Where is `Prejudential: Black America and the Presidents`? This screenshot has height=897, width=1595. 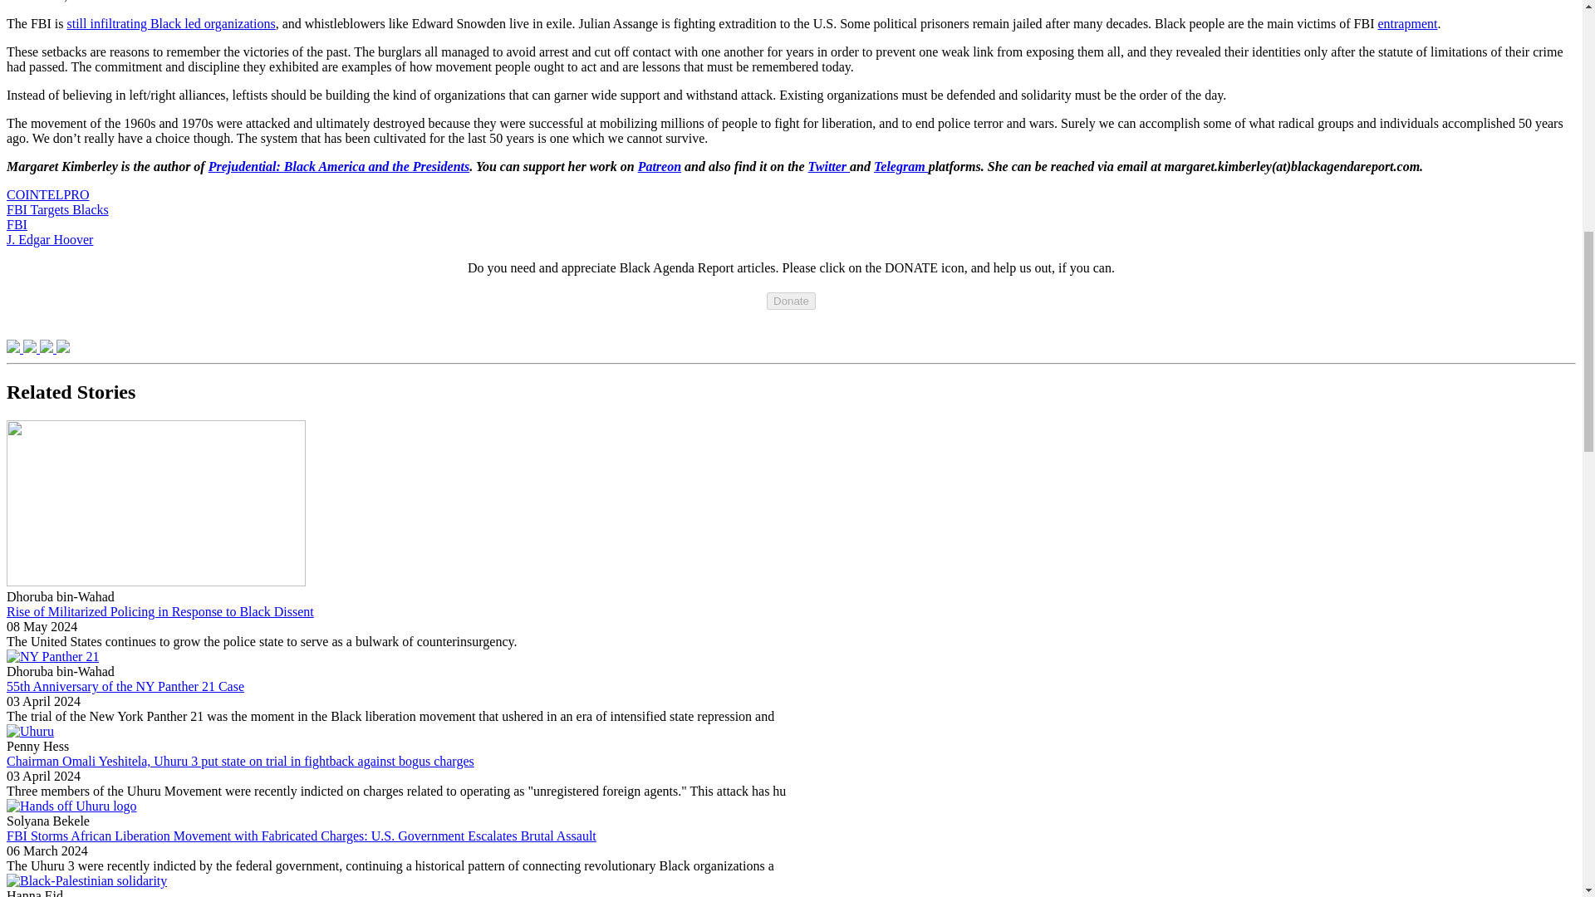 Prejudential: Black America and the Presidents is located at coordinates (339, 166).